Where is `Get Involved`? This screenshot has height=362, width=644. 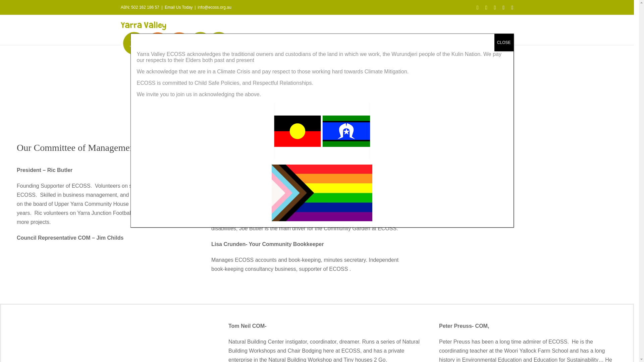
Get Involved is located at coordinates (342, 76).